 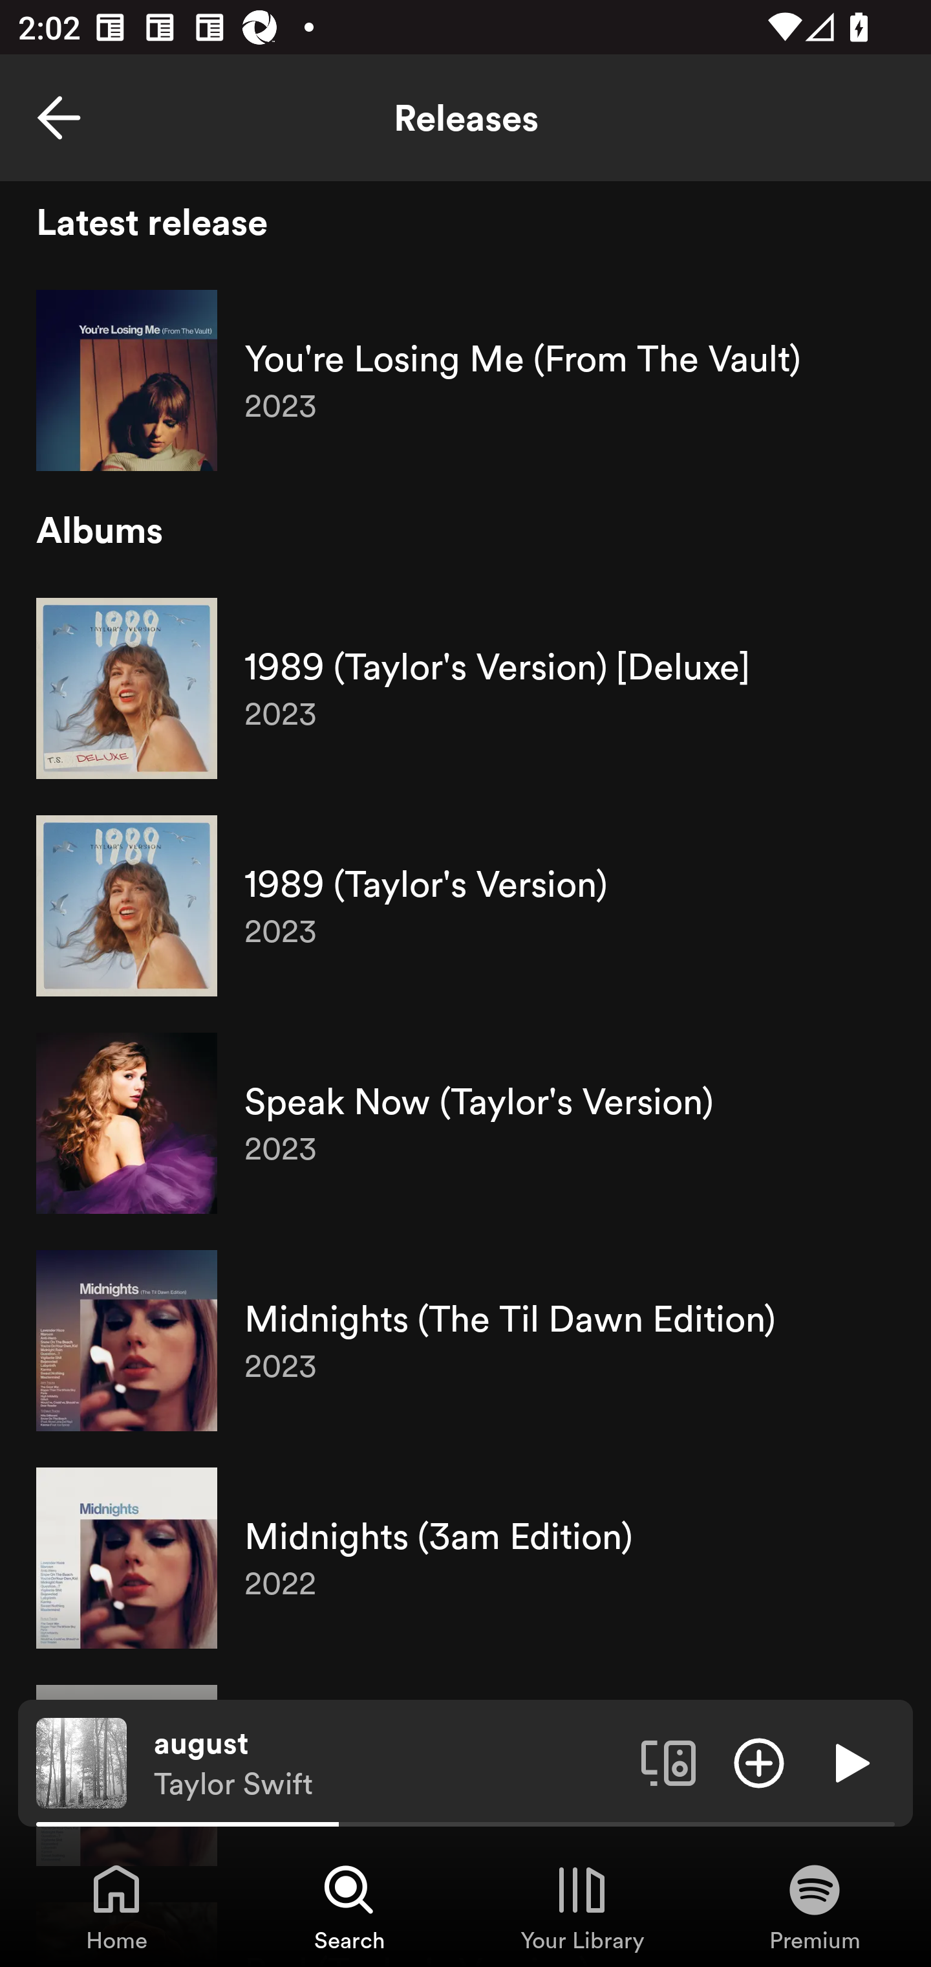 What do you see at coordinates (116, 1906) in the screenshot?
I see `Home, Tab 1 of 4 Home Home` at bounding box center [116, 1906].